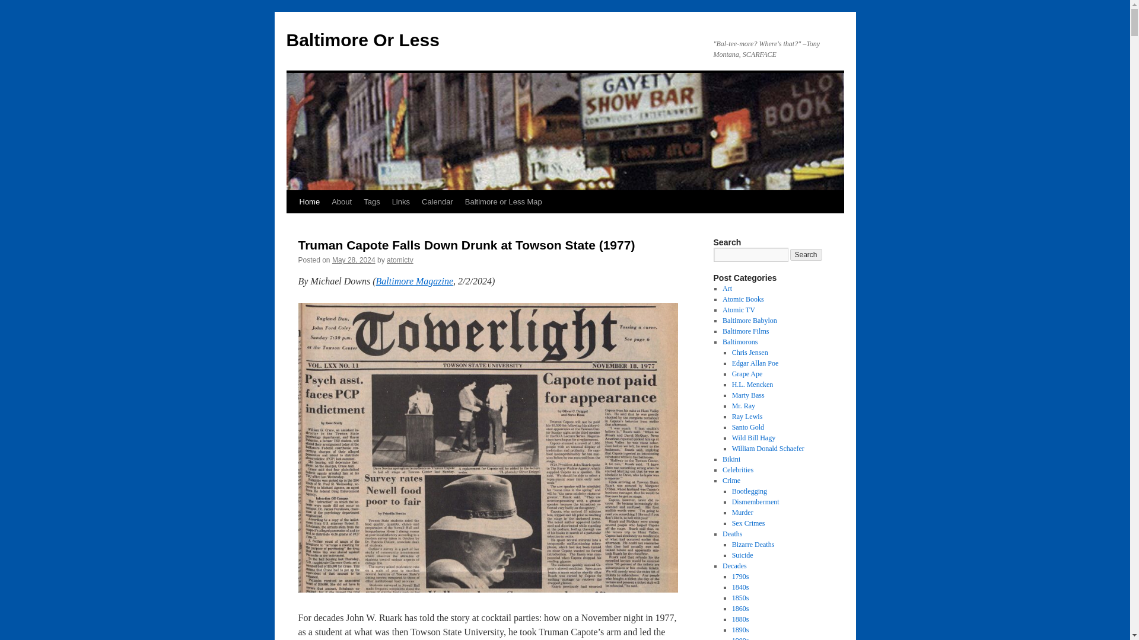  I want to click on Baltimore Magazine, so click(414, 281).